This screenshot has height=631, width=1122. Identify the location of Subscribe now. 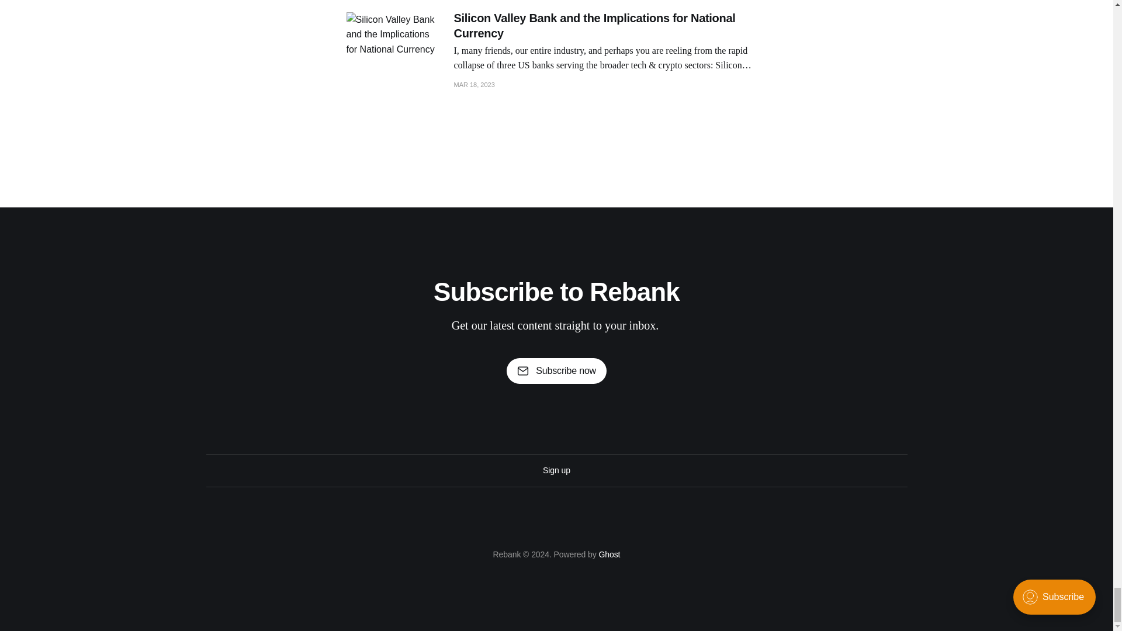
(556, 370).